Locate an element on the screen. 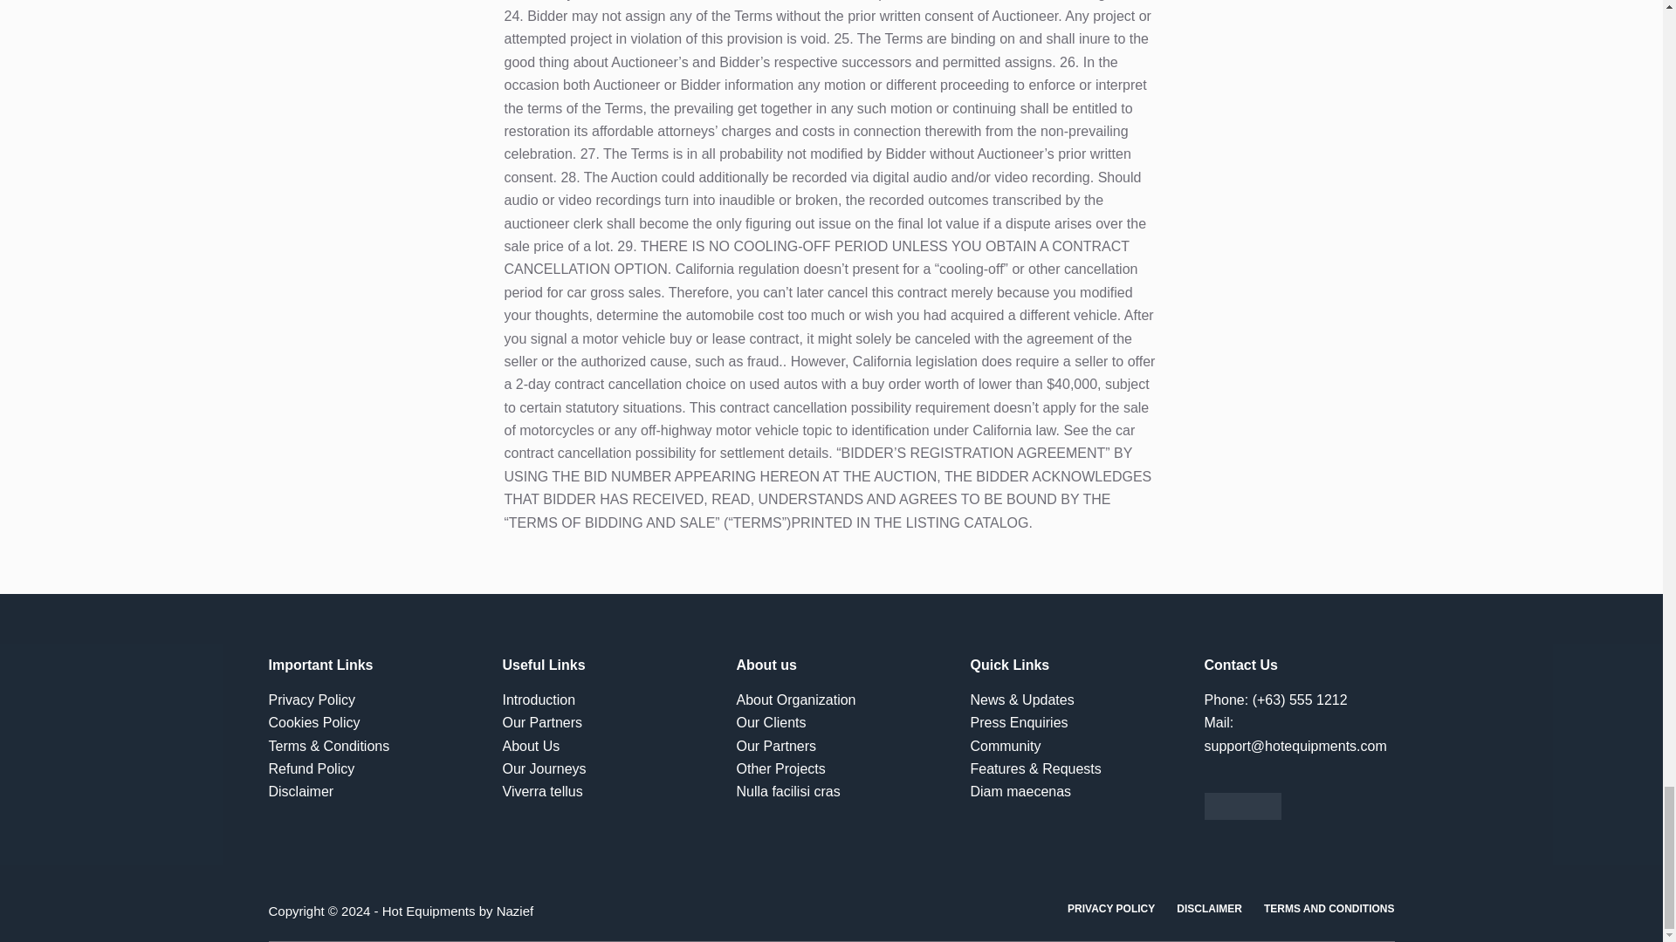 This screenshot has height=942, width=1676. Introduction is located at coordinates (539, 700).